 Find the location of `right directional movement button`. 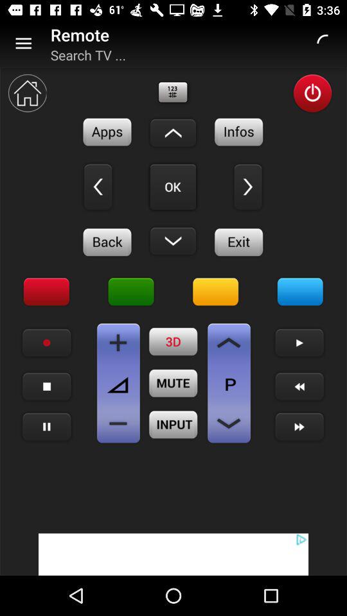

right directional movement button is located at coordinates (248, 187).